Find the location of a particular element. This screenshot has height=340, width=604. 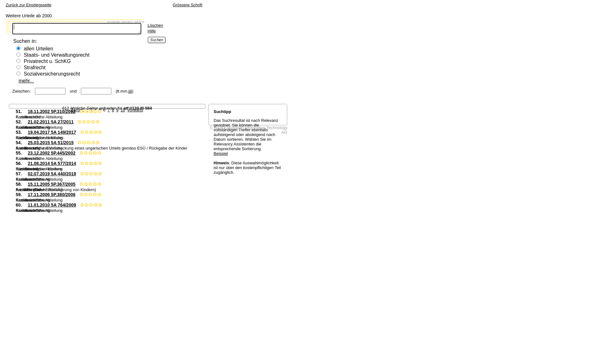

Relevanz 93% is located at coordinates (100, 205).